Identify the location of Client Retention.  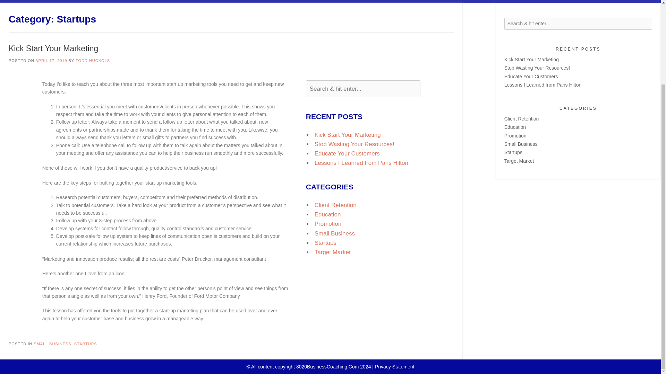
(335, 205).